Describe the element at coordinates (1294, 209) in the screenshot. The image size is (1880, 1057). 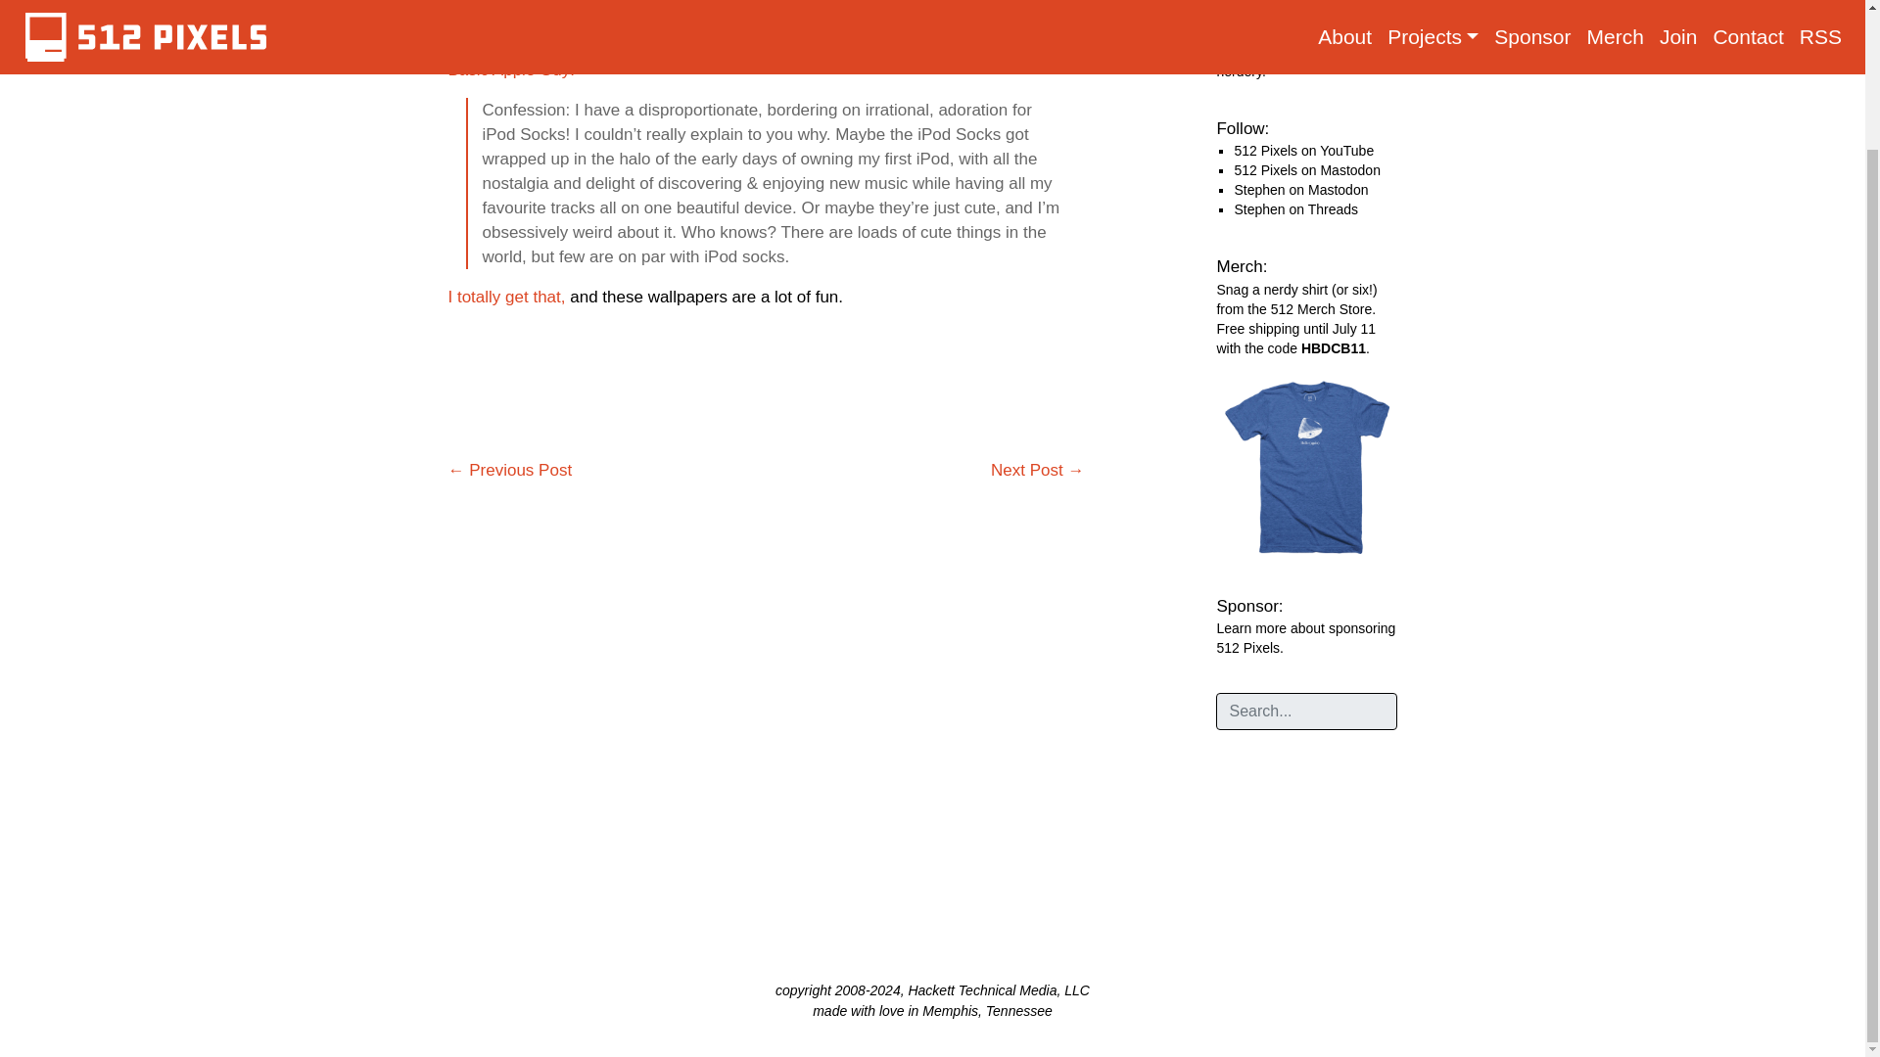
I see `Stephen on Threads` at that location.